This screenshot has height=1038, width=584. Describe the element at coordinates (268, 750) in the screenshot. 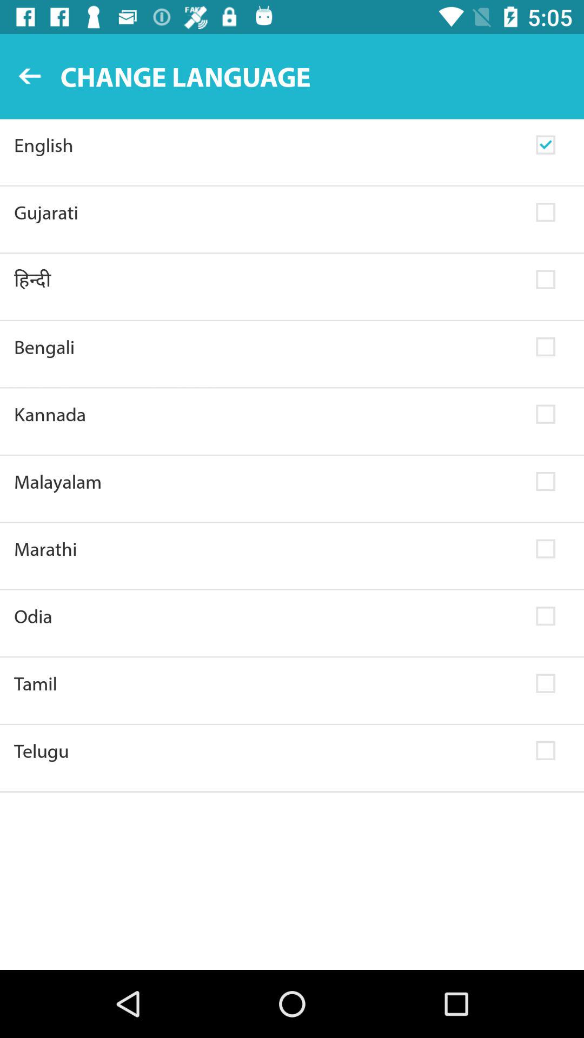

I see `launch the telugu` at that location.